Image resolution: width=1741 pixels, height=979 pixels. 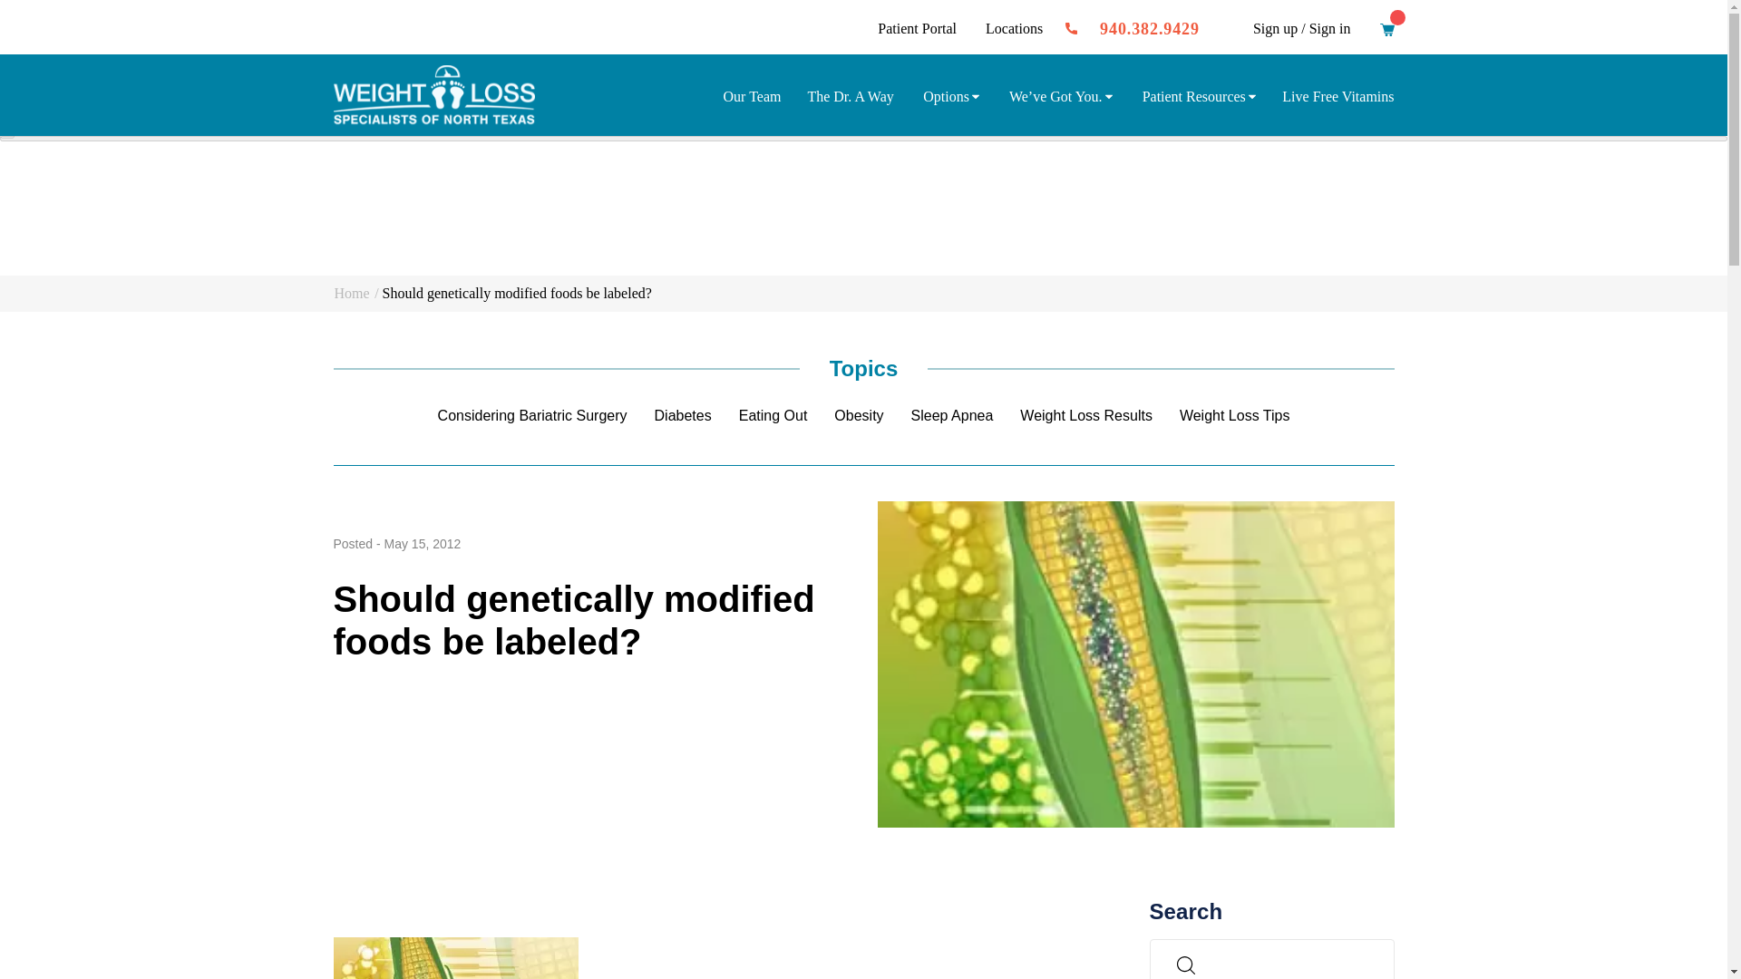 I want to click on Our Team, so click(x=753, y=96).